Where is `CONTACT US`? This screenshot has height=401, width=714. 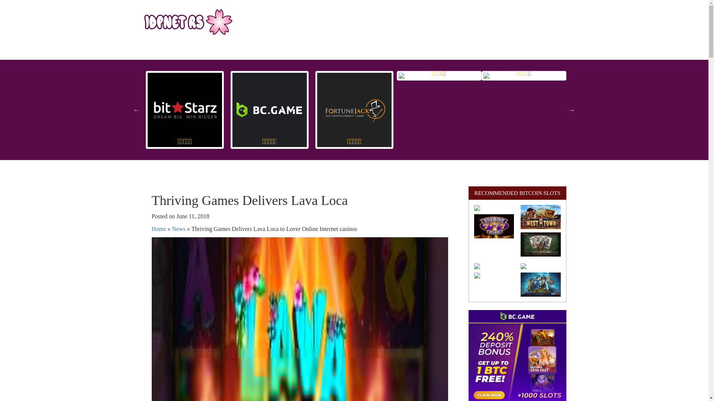
CONTACT US is located at coordinates (535, 50).